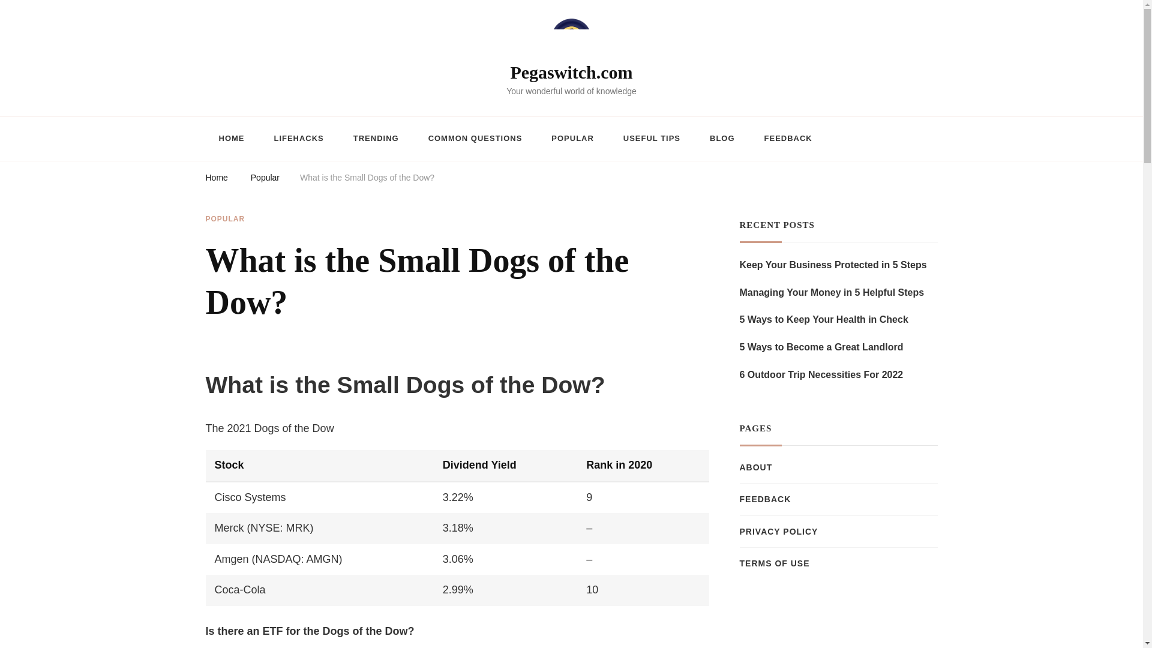 The width and height of the screenshot is (1152, 648). I want to click on Keep Your Business Protected in 5 Steps, so click(833, 265).